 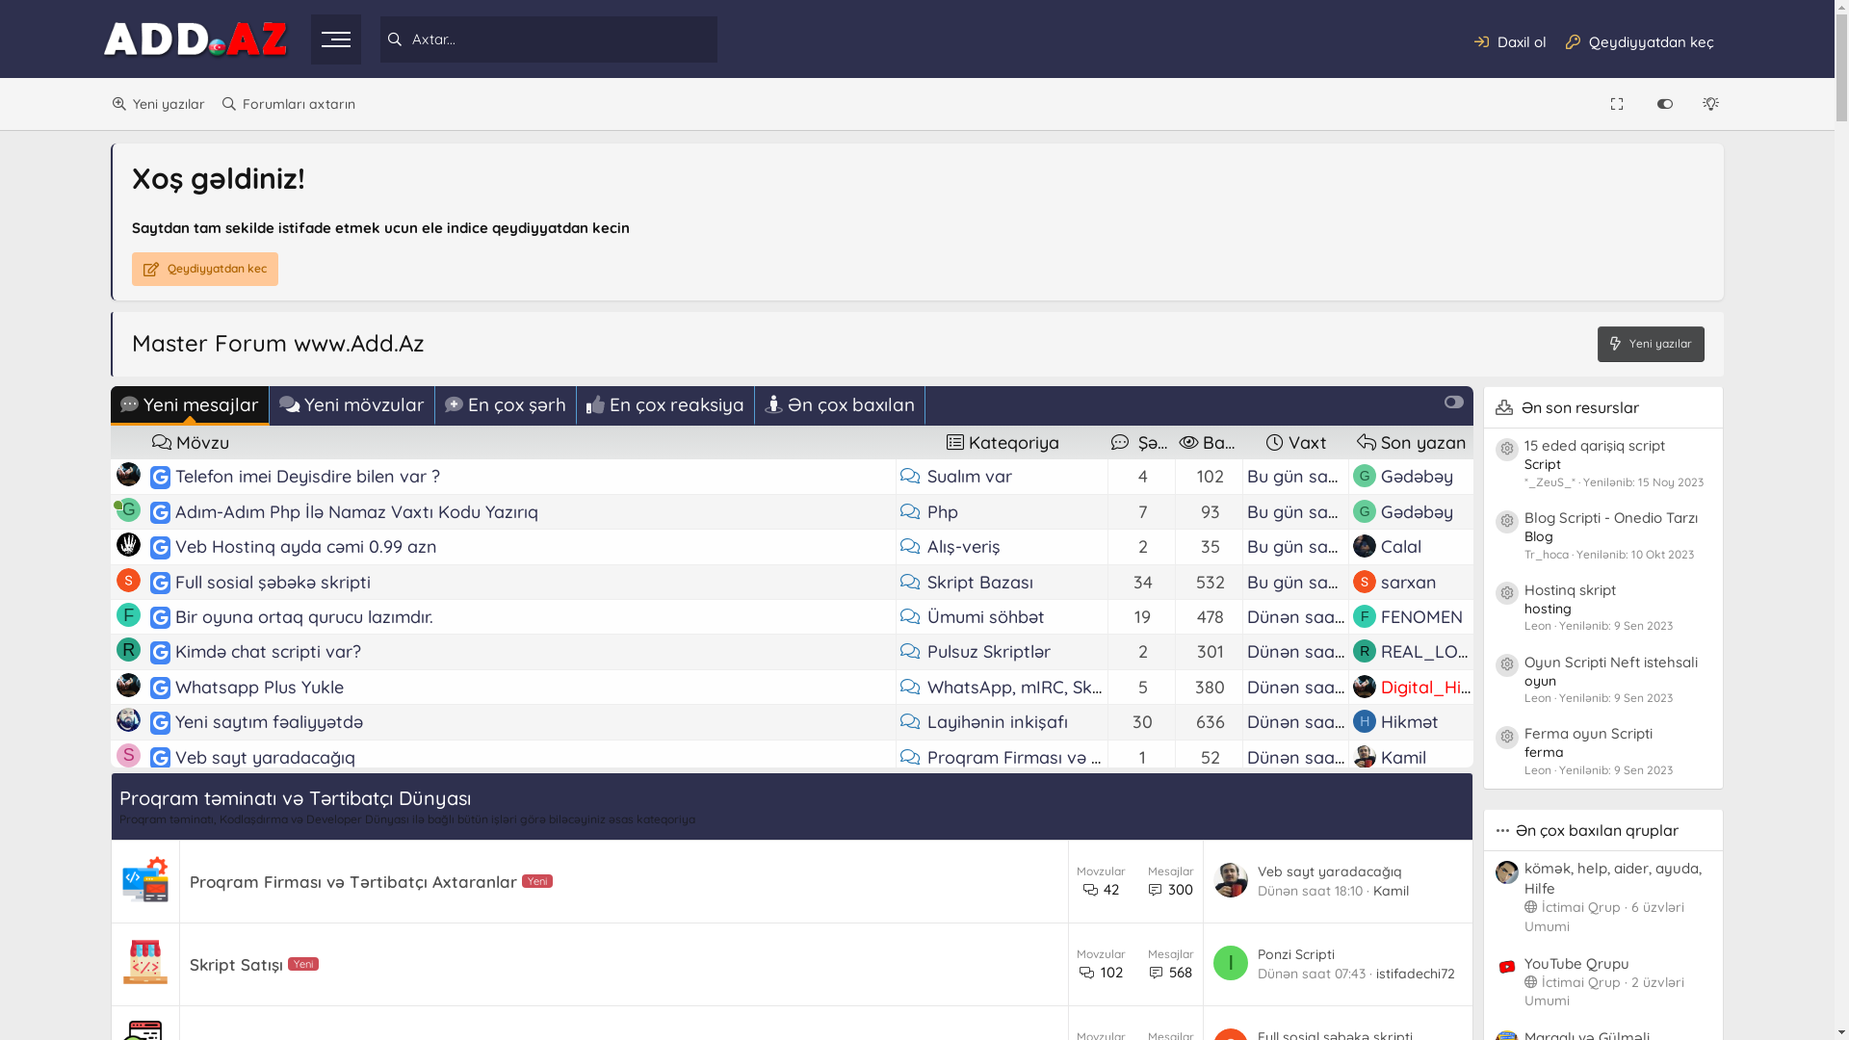 I want to click on R, so click(x=1365, y=651).